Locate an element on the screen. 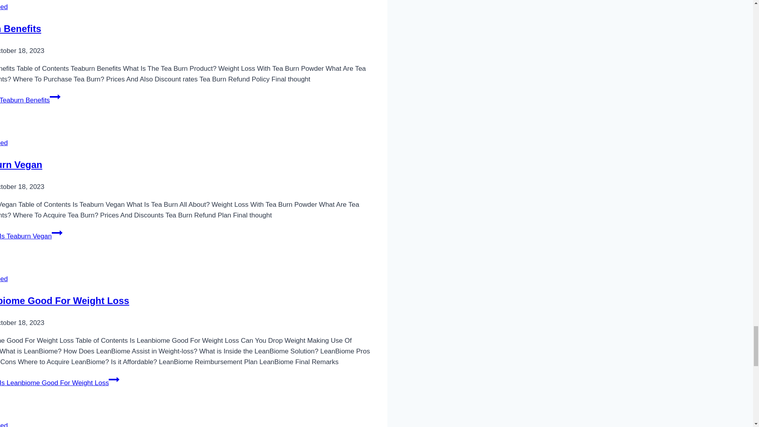  Teaburn Benefits is located at coordinates (21, 28).